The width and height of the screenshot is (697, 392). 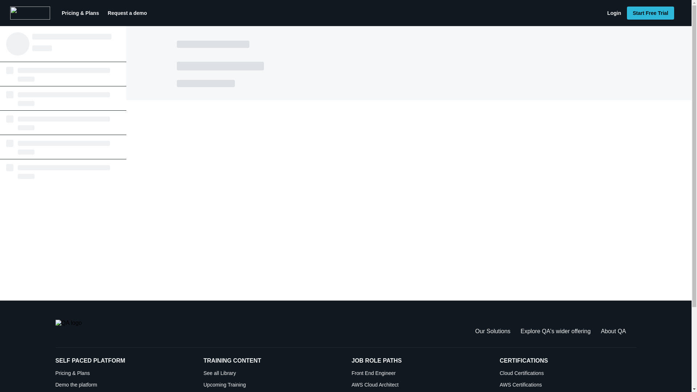 What do you see at coordinates (272, 385) in the screenshot?
I see `Upcoming Training` at bounding box center [272, 385].